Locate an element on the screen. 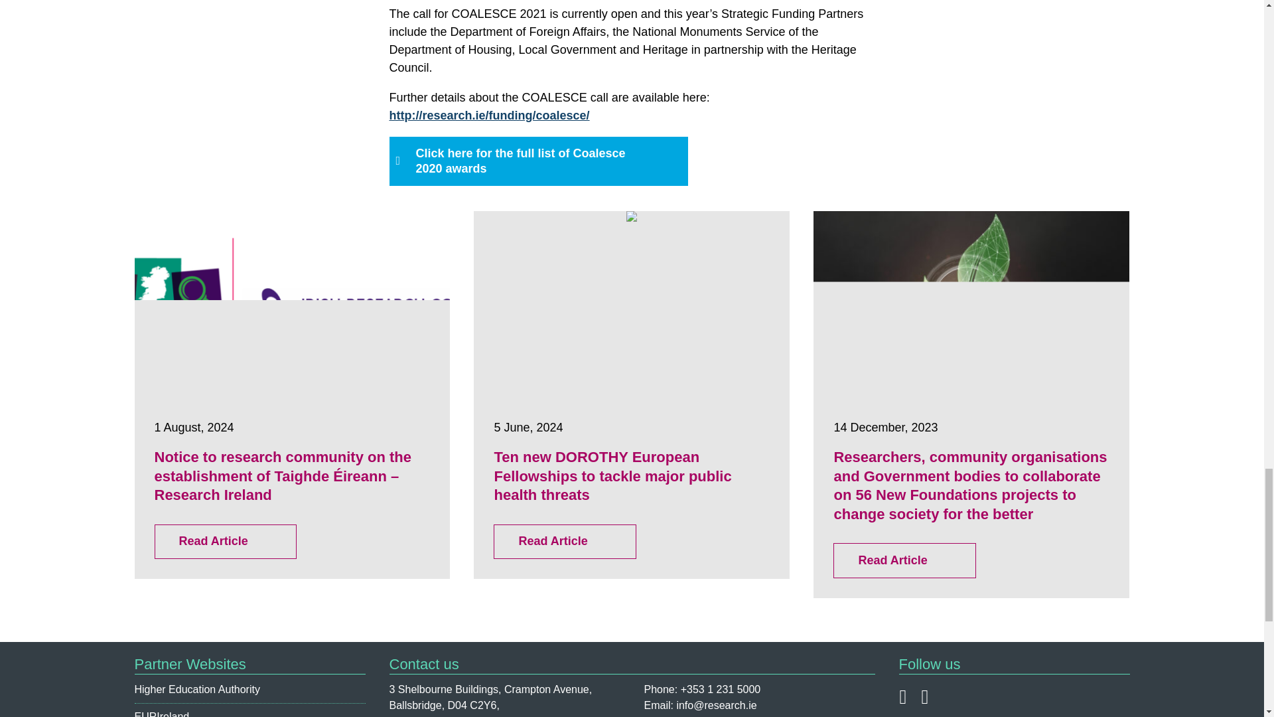  Read Article is located at coordinates (565, 542).